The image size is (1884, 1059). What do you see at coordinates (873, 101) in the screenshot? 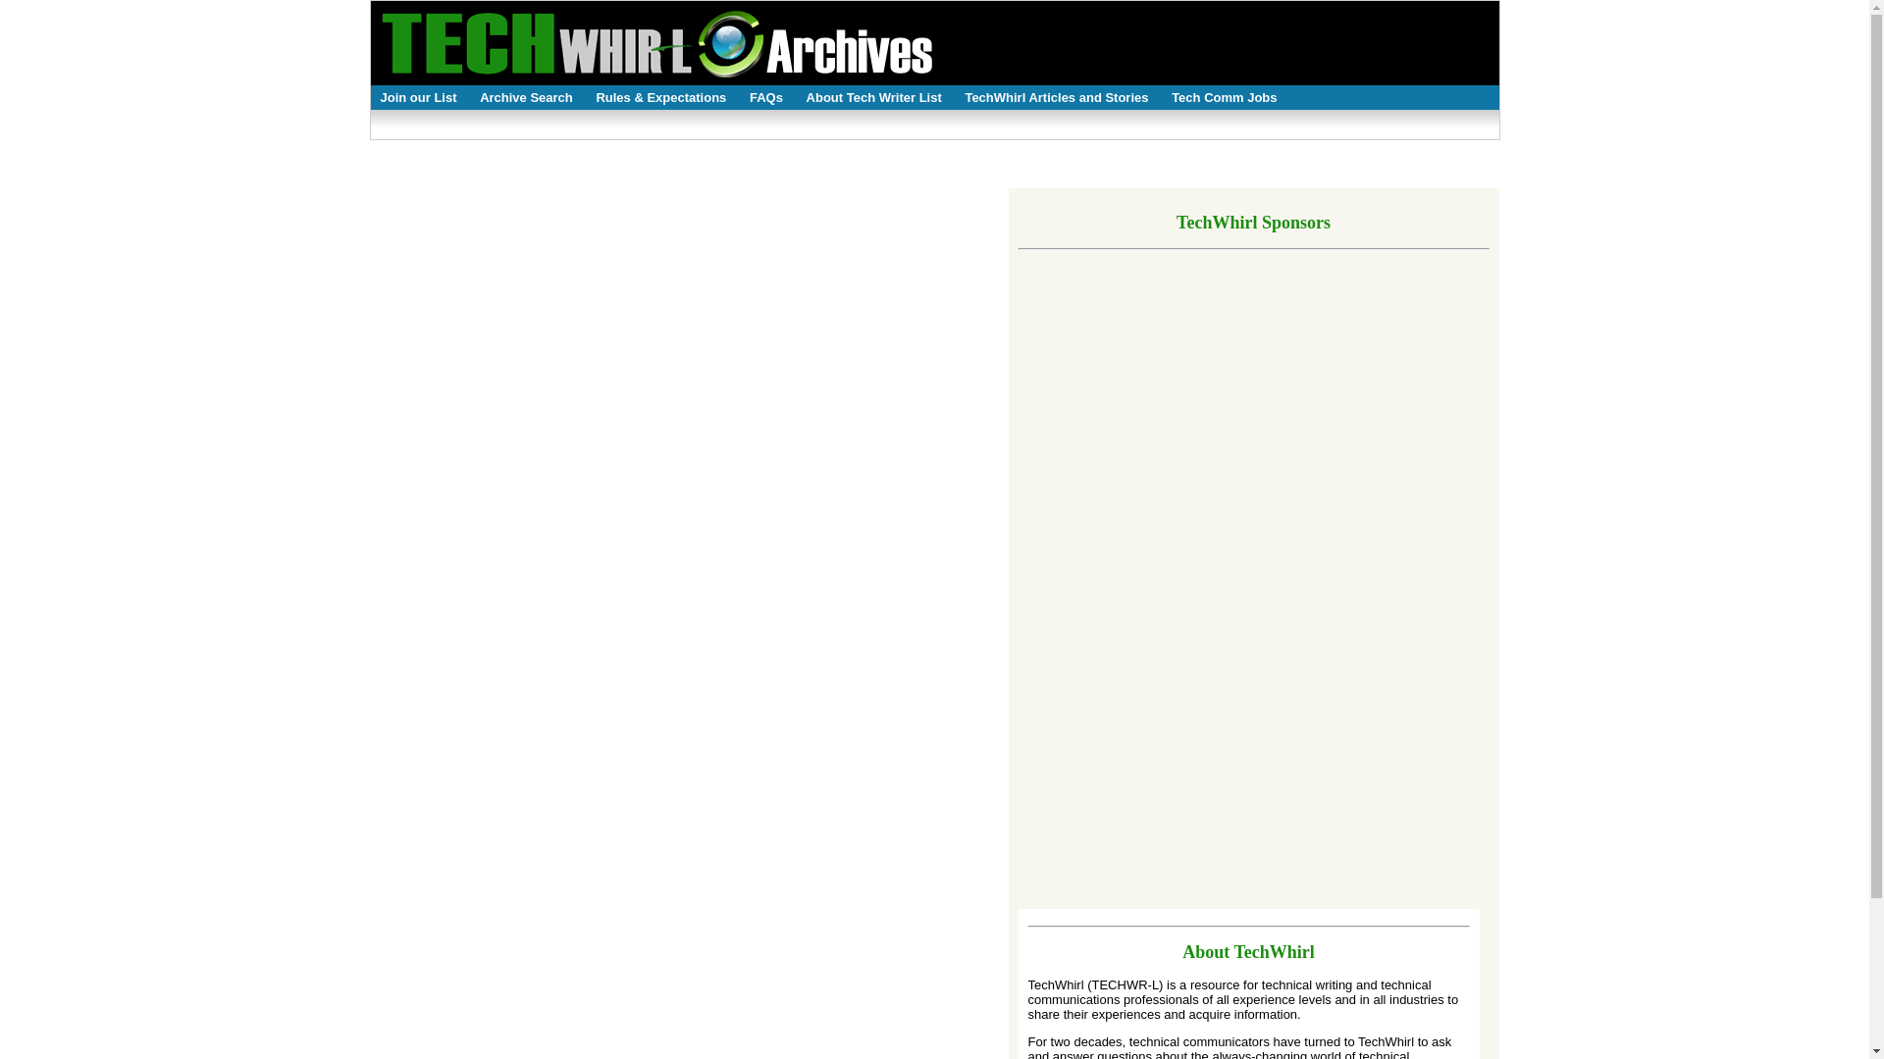
I see `About Tech Writer List` at bounding box center [873, 101].